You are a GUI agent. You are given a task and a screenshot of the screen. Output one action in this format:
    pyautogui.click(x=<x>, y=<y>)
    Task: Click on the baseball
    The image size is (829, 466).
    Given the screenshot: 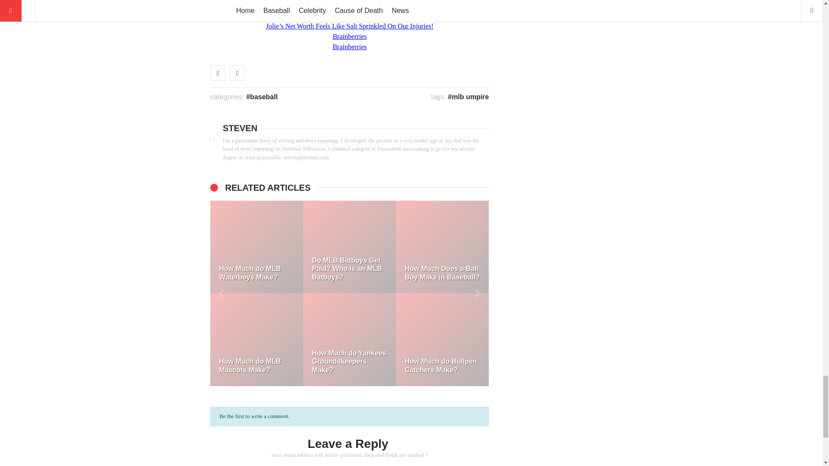 What is the action you would take?
    pyautogui.click(x=262, y=97)
    